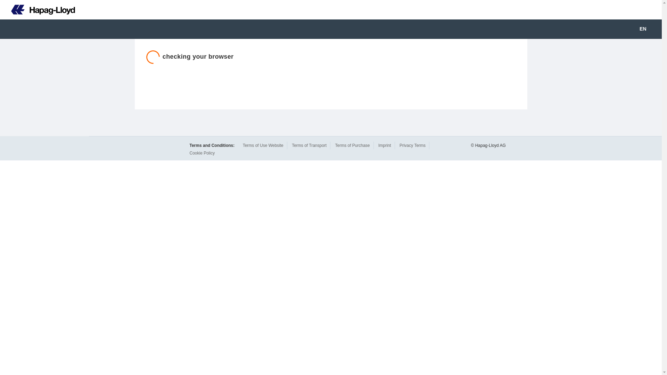 Image resolution: width=667 pixels, height=375 pixels. I want to click on Terms of Purchase, so click(352, 145).